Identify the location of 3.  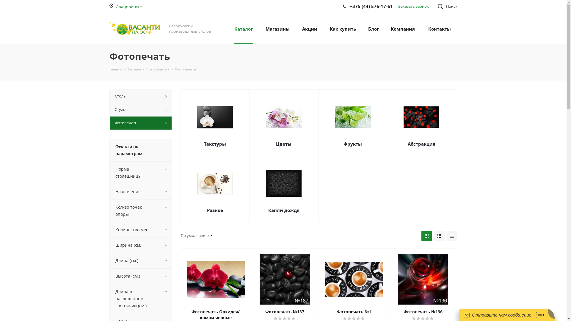
(285, 319).